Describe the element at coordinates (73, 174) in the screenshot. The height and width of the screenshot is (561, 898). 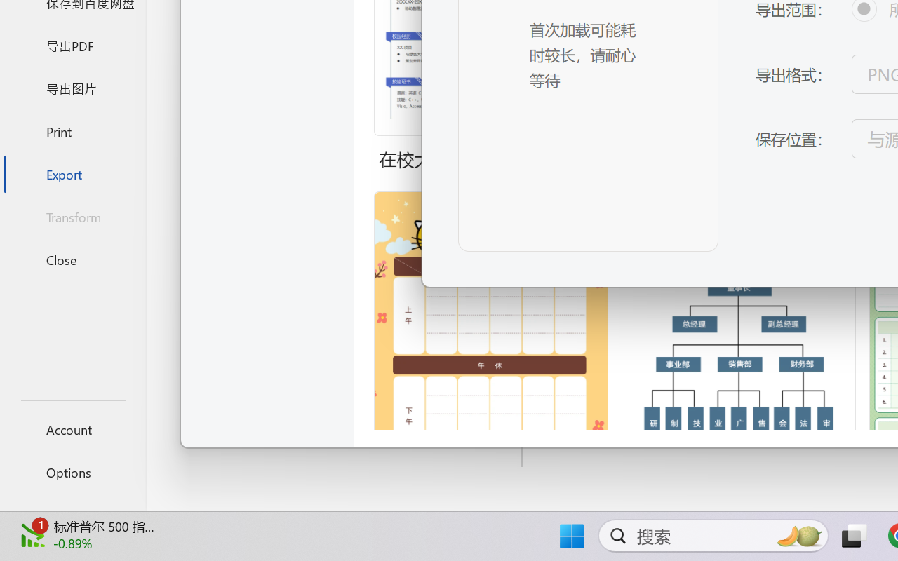
I see `Export` at that location.